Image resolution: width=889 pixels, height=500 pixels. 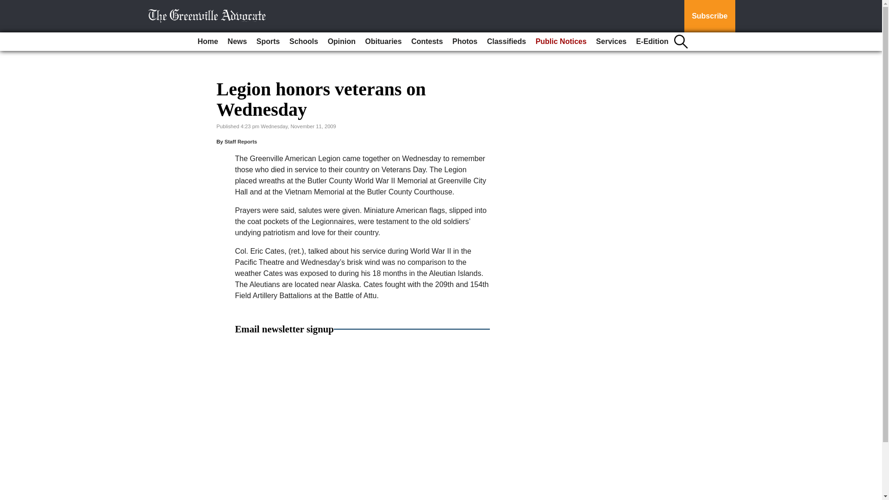 I want to click on Obituaries, so click(x=383, y=42).